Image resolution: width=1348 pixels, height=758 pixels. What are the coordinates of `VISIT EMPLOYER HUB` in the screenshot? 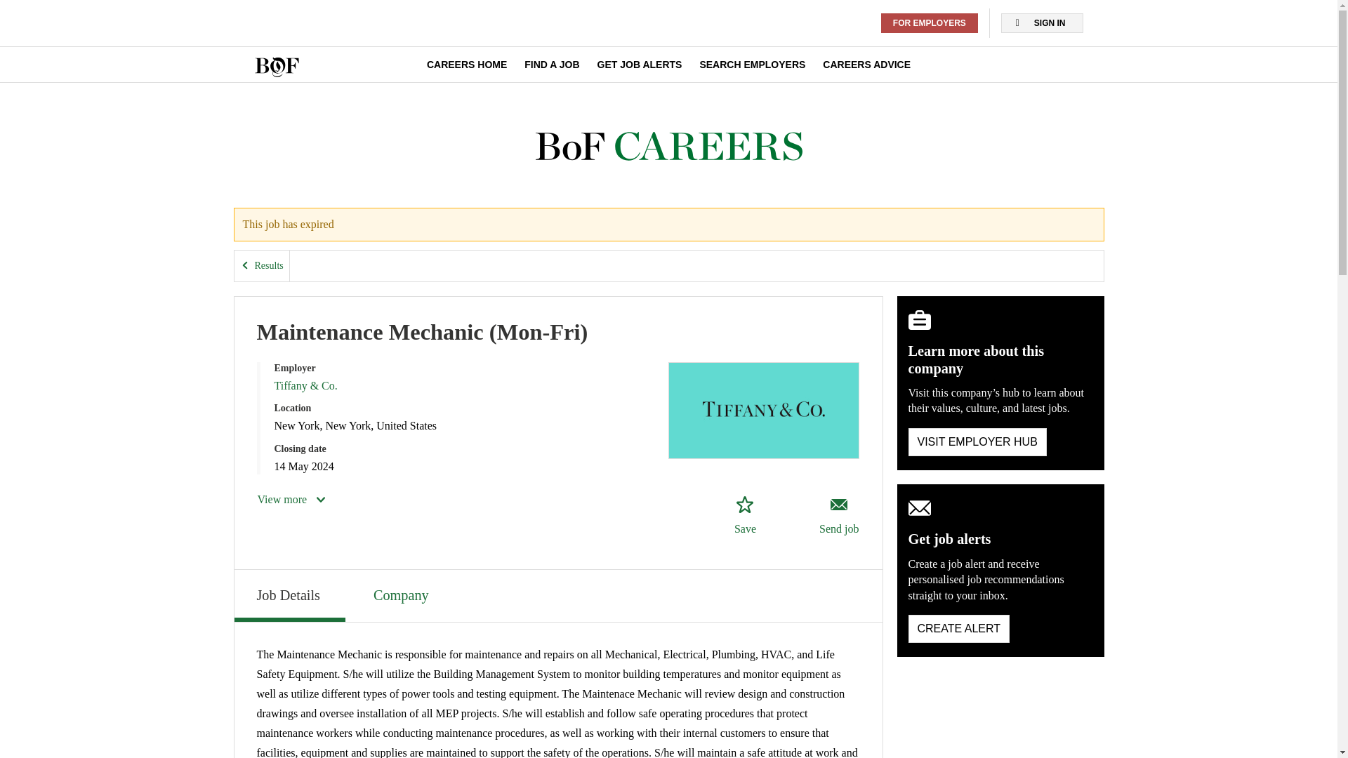 It's located at (977, 442).